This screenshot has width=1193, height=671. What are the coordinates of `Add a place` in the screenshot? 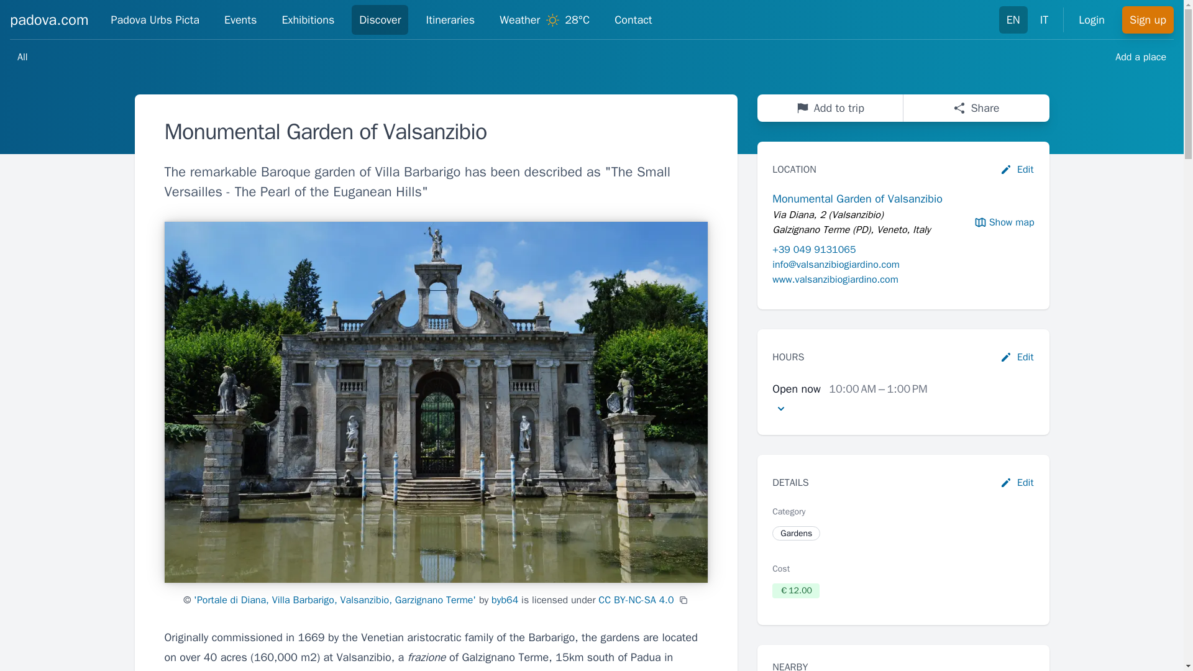 It's located at (1141, 57).